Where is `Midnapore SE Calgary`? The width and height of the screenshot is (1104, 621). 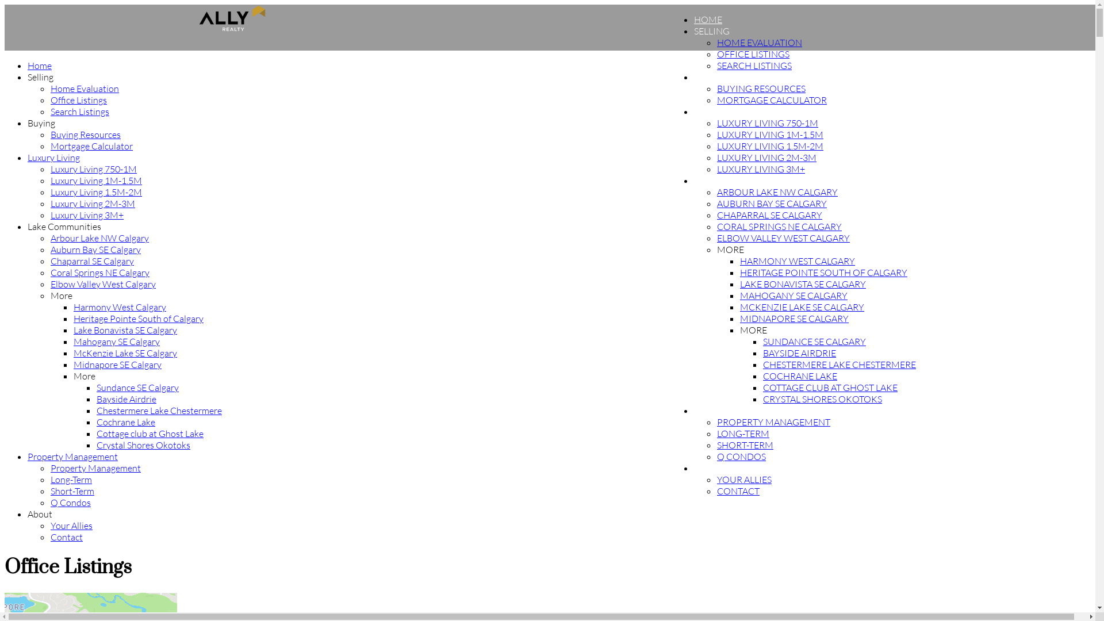 Midnapore SE Calgary is located at coordinates (117, 365).